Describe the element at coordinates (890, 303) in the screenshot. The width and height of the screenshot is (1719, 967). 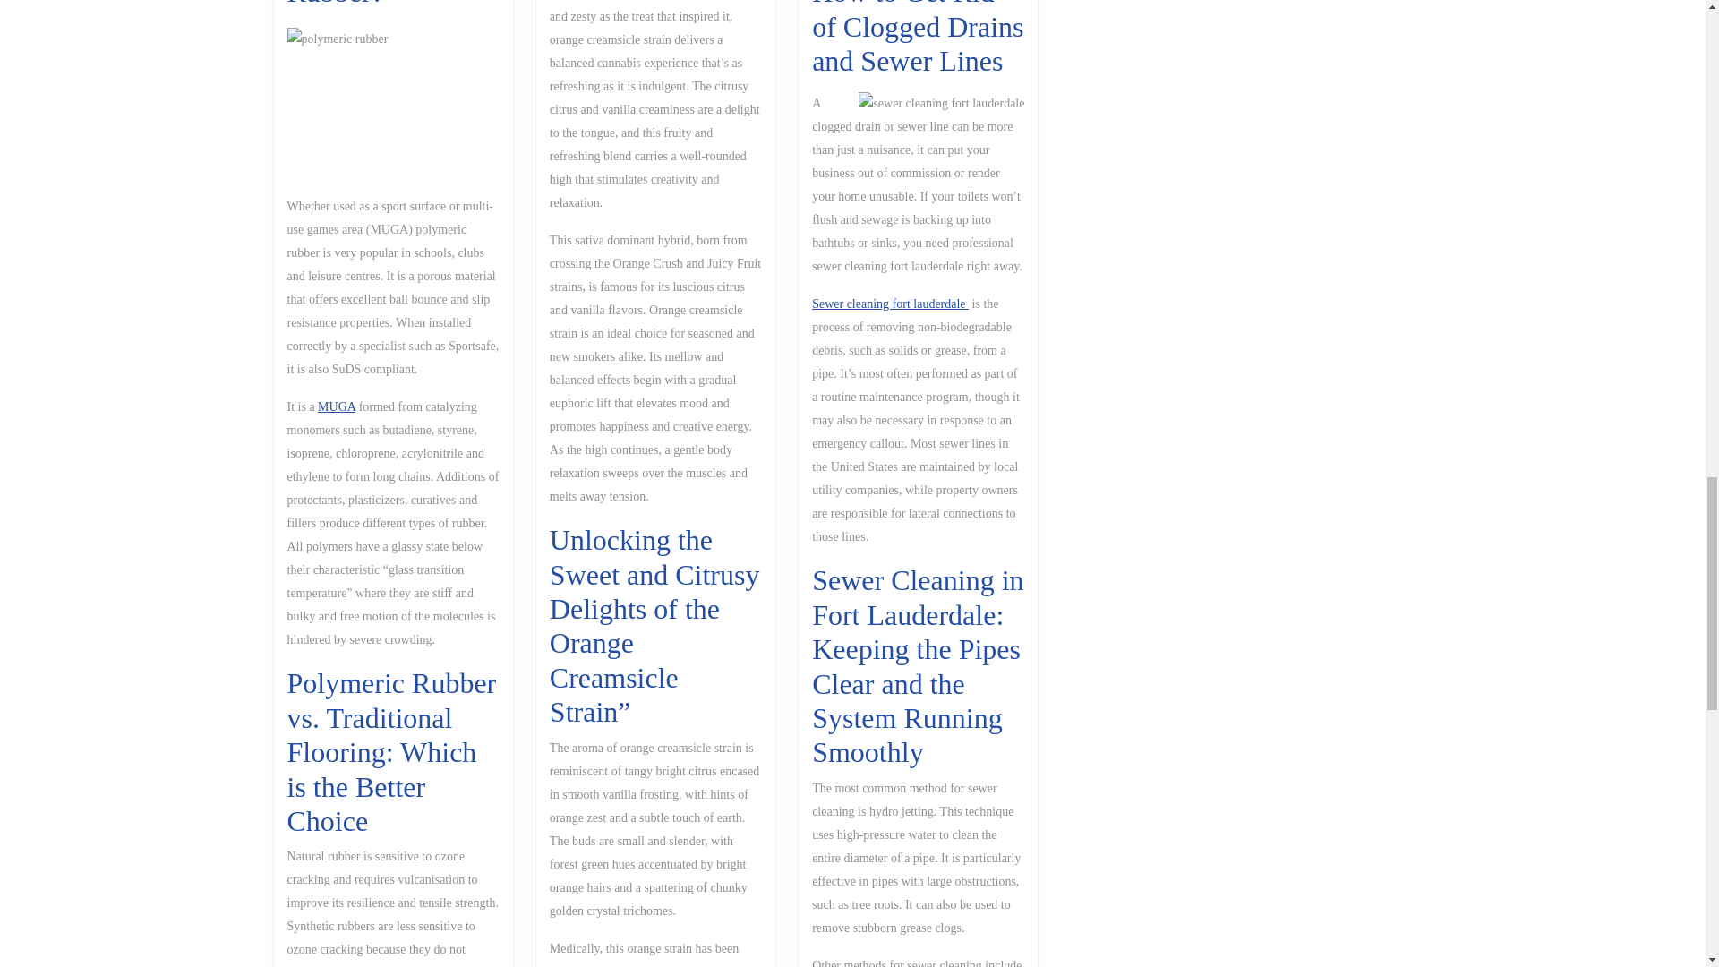
I see `shown to reduce stress and anxiety while easing pain,` at that location.